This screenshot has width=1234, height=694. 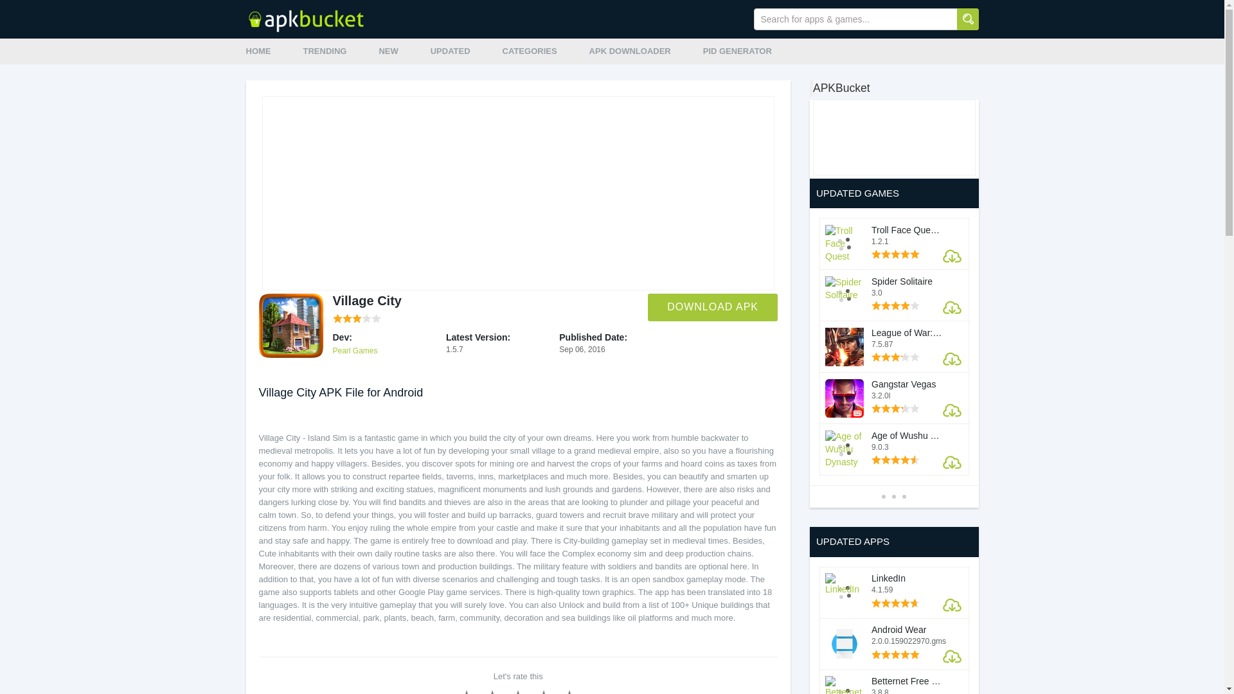 I want to click on PID GENERATOR, so click(x=738, y=51).